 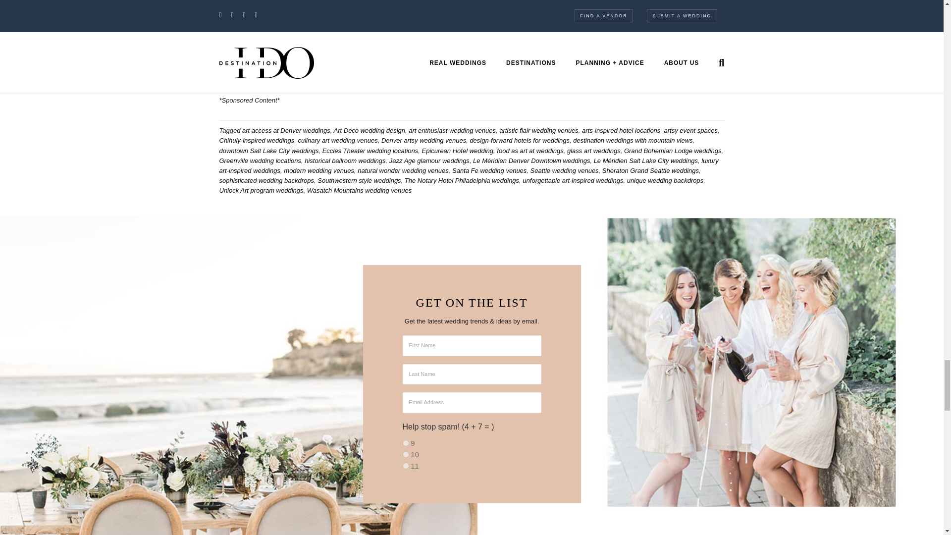 I want to click on 11, so click(x=405, y=466).